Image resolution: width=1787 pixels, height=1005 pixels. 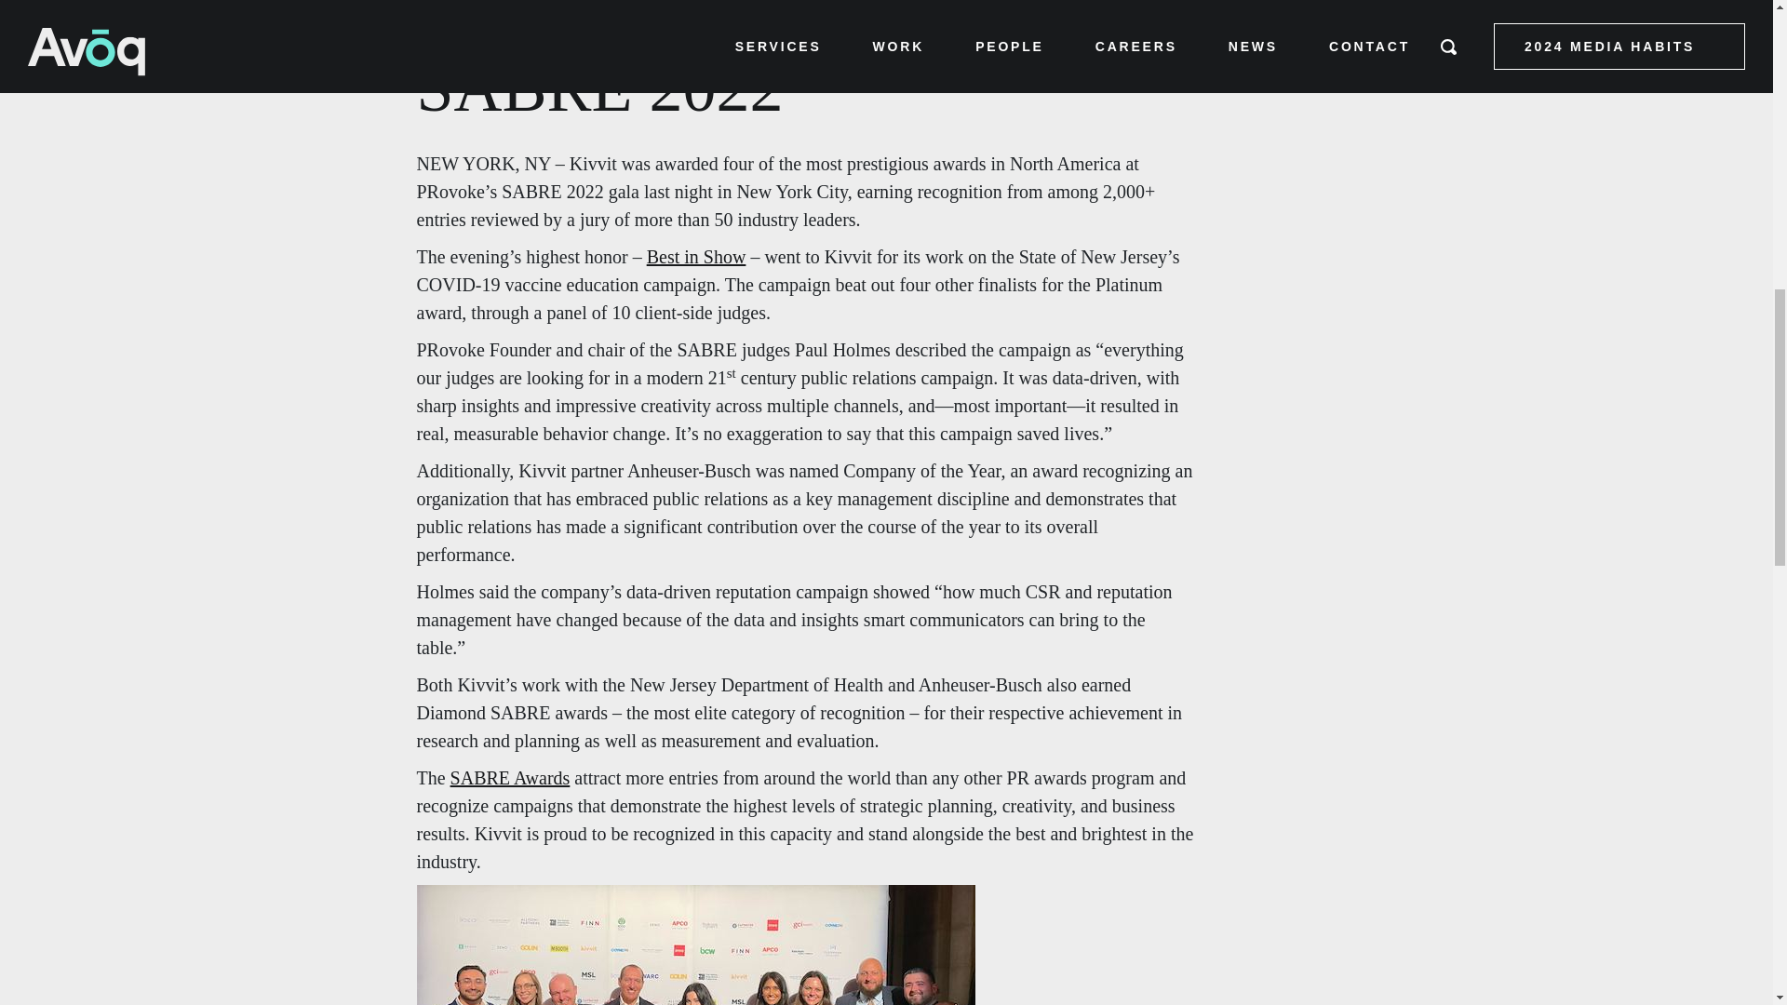 I want to click on SABRE Awards, so click(x=510, y=778).